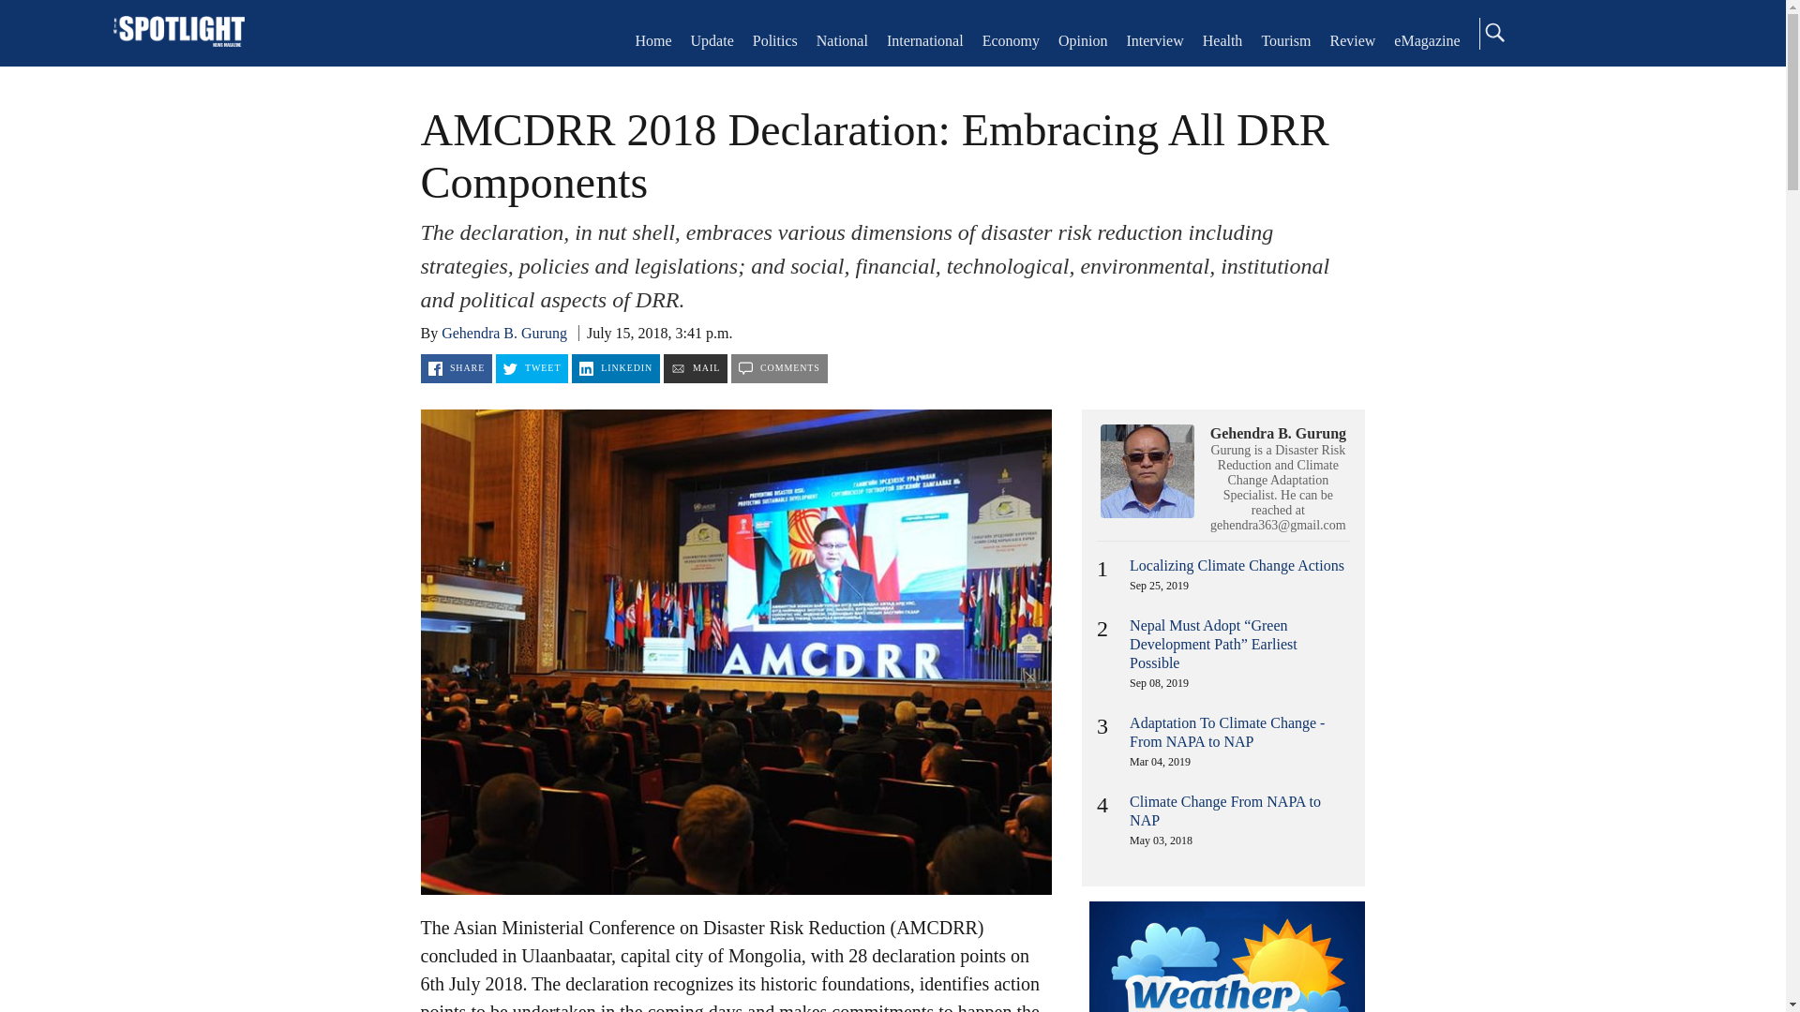 Image resolution: width=1800 pixels, height=1012 pixels. I want to click on Adaptation To Climate Change - From NAPA to NAP, so click(1227, 732).